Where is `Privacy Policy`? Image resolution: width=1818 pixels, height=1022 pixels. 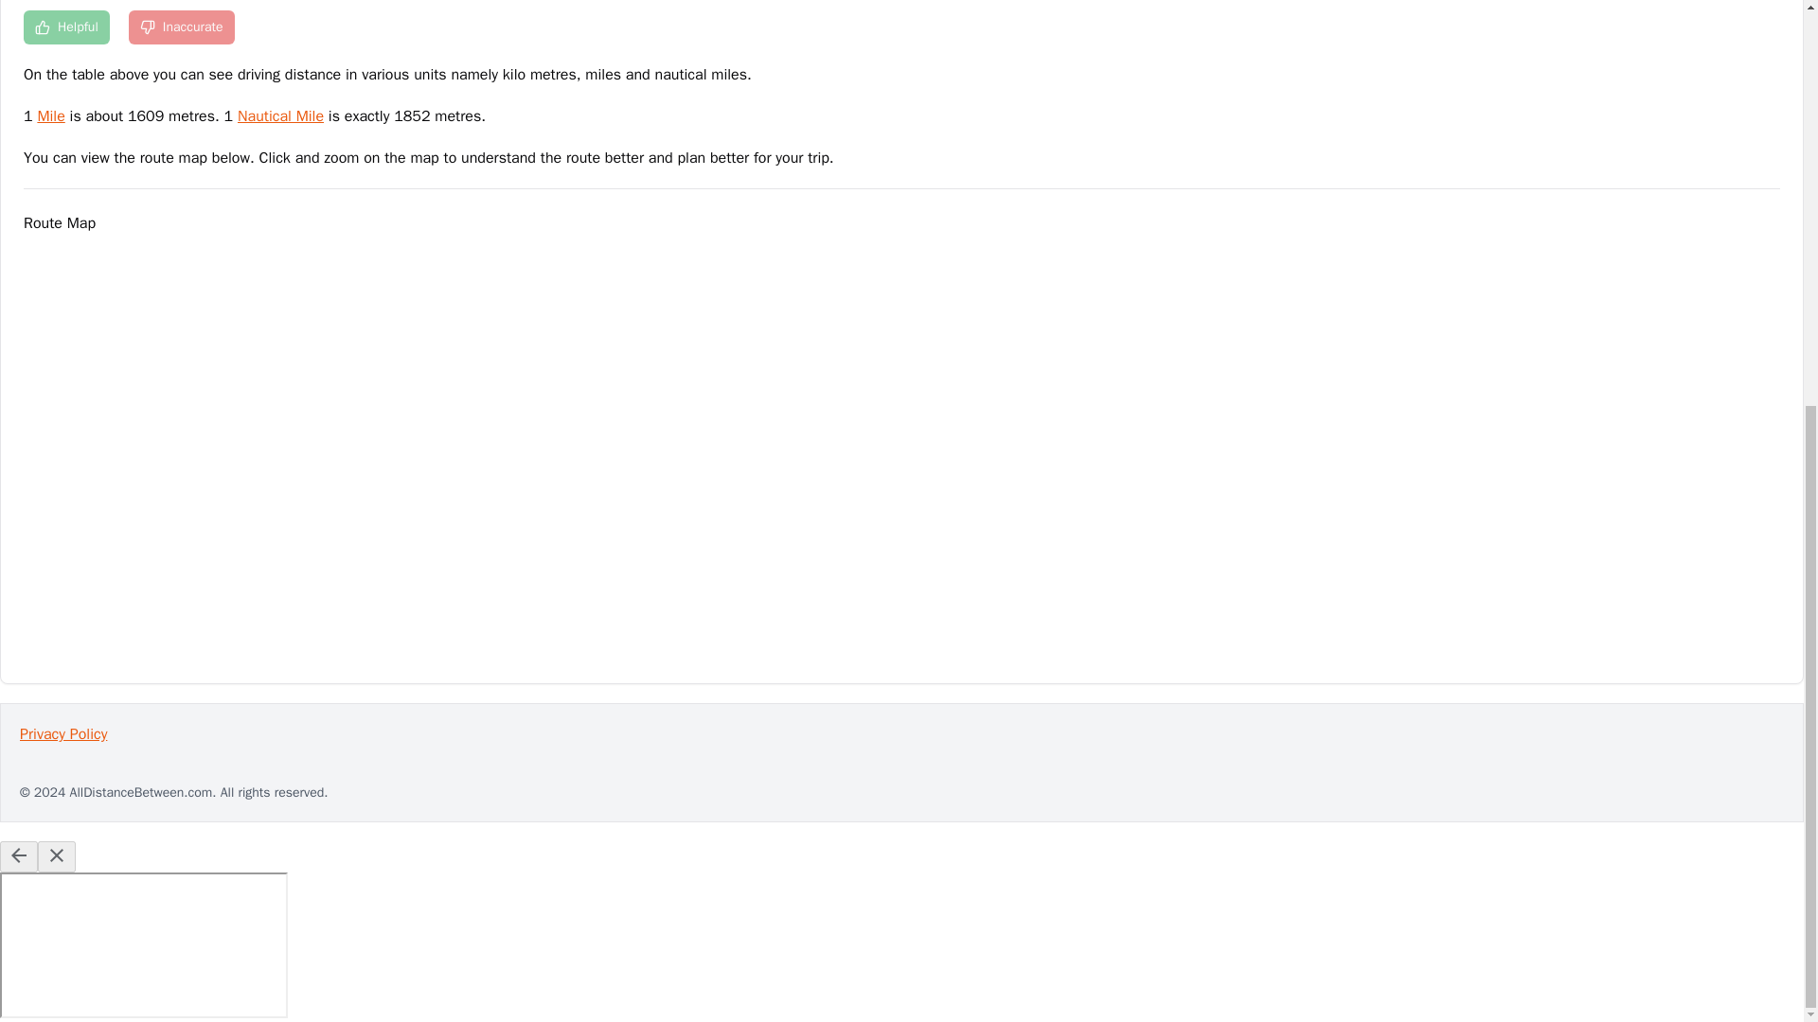 Privacy Policy is located at coordinates (901, 734).